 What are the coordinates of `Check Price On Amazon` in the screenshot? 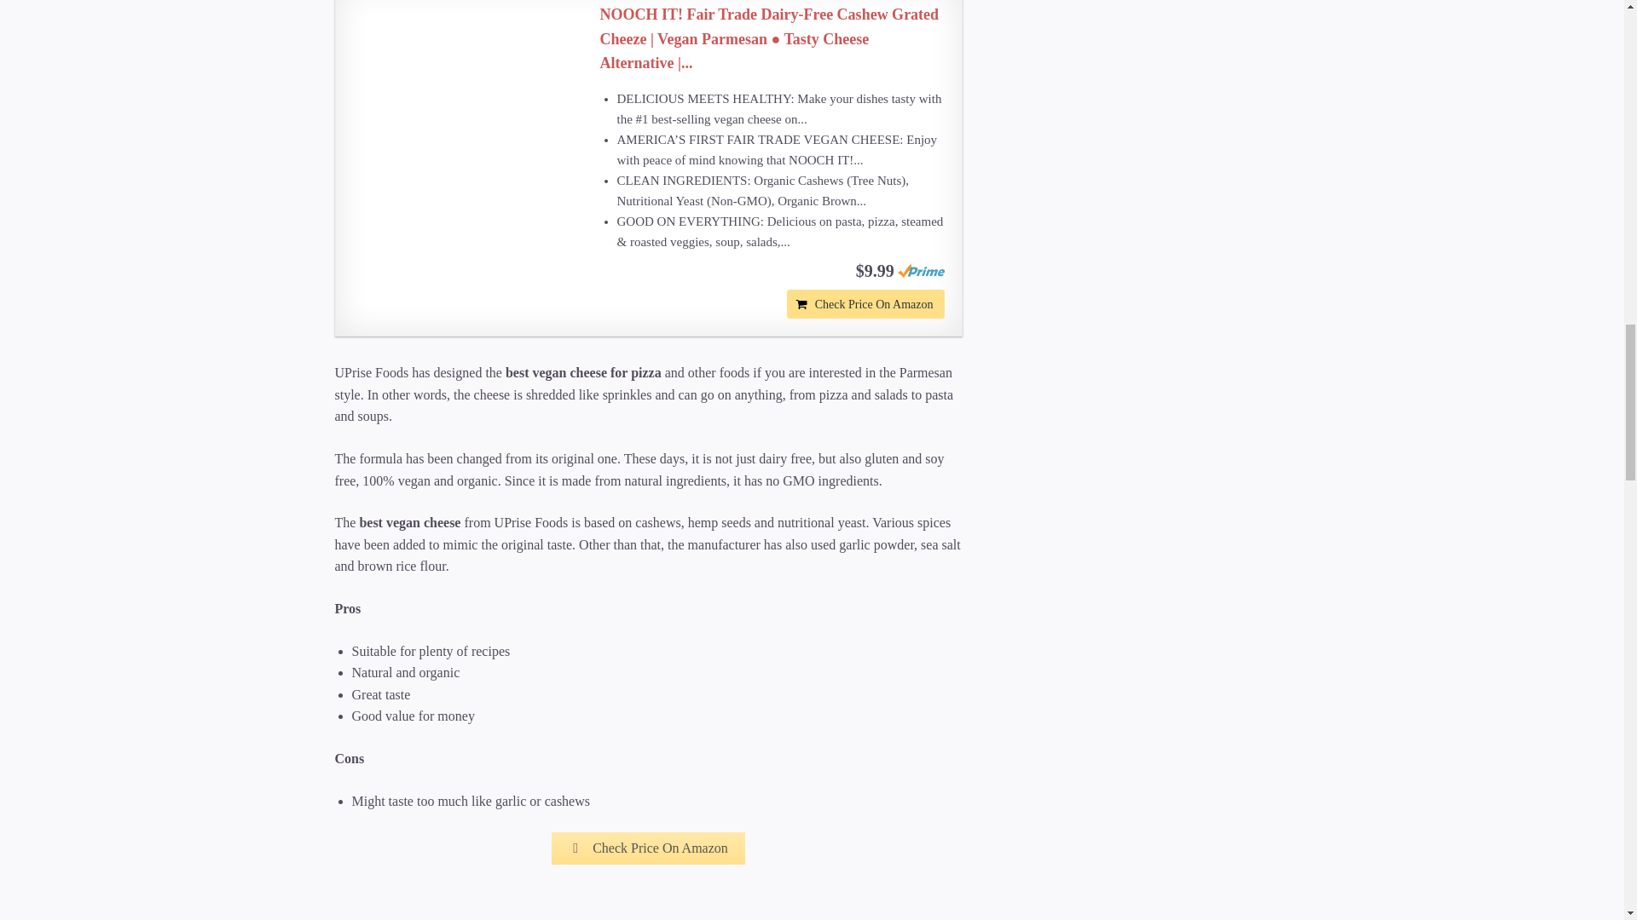 It's located at (648, 848).